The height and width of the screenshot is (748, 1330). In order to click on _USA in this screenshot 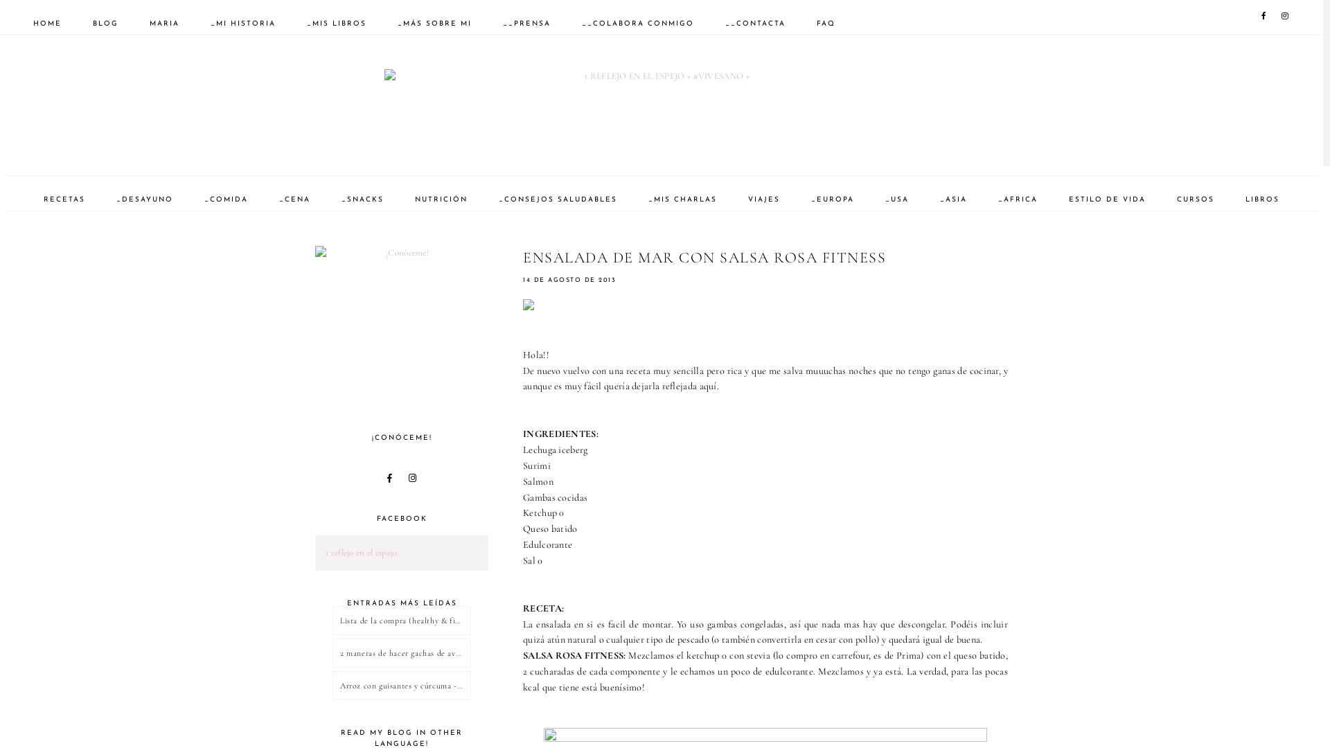, I will do `click(897, 199)`.